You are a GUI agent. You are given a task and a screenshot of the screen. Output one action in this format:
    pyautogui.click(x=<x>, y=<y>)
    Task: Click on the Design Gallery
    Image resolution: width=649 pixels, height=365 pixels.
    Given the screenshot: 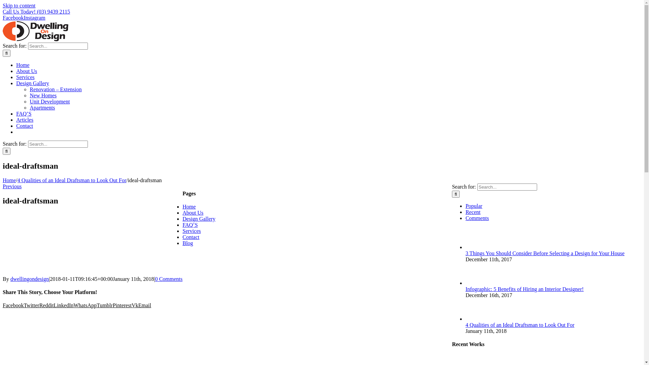 What is the action you would take?
    pyautogui.click(x=199, y=219)
    